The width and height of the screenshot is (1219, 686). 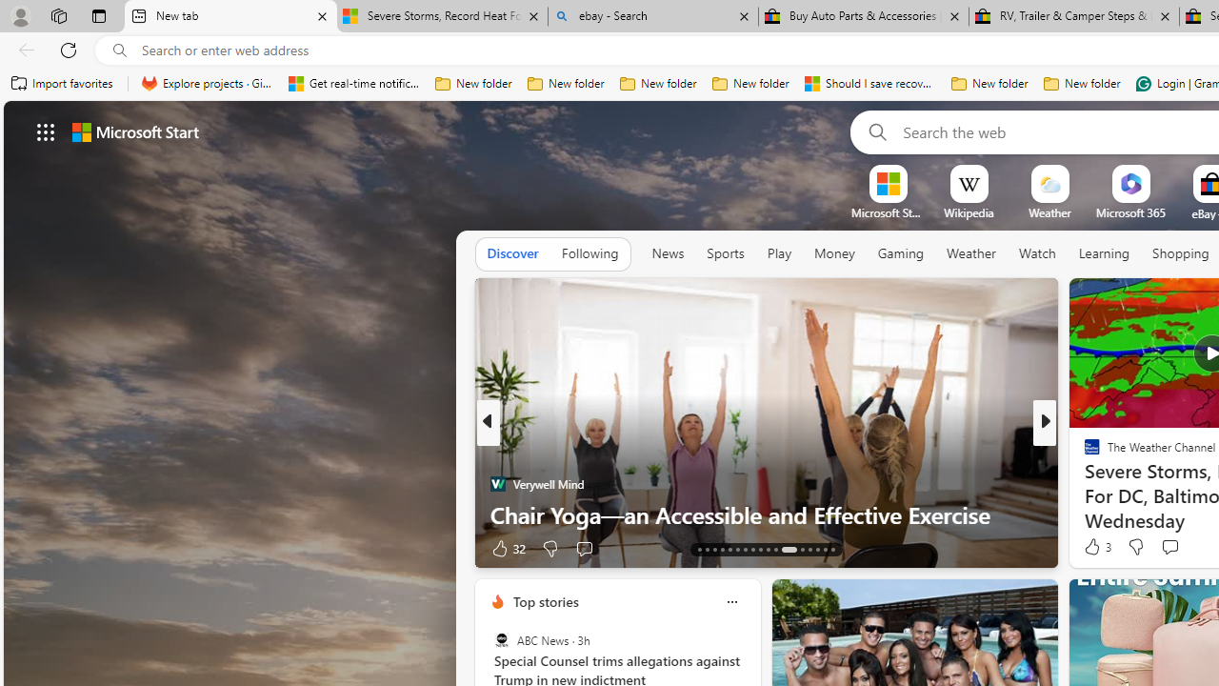 I want to click on Gaming, so click(x=901, y=254).